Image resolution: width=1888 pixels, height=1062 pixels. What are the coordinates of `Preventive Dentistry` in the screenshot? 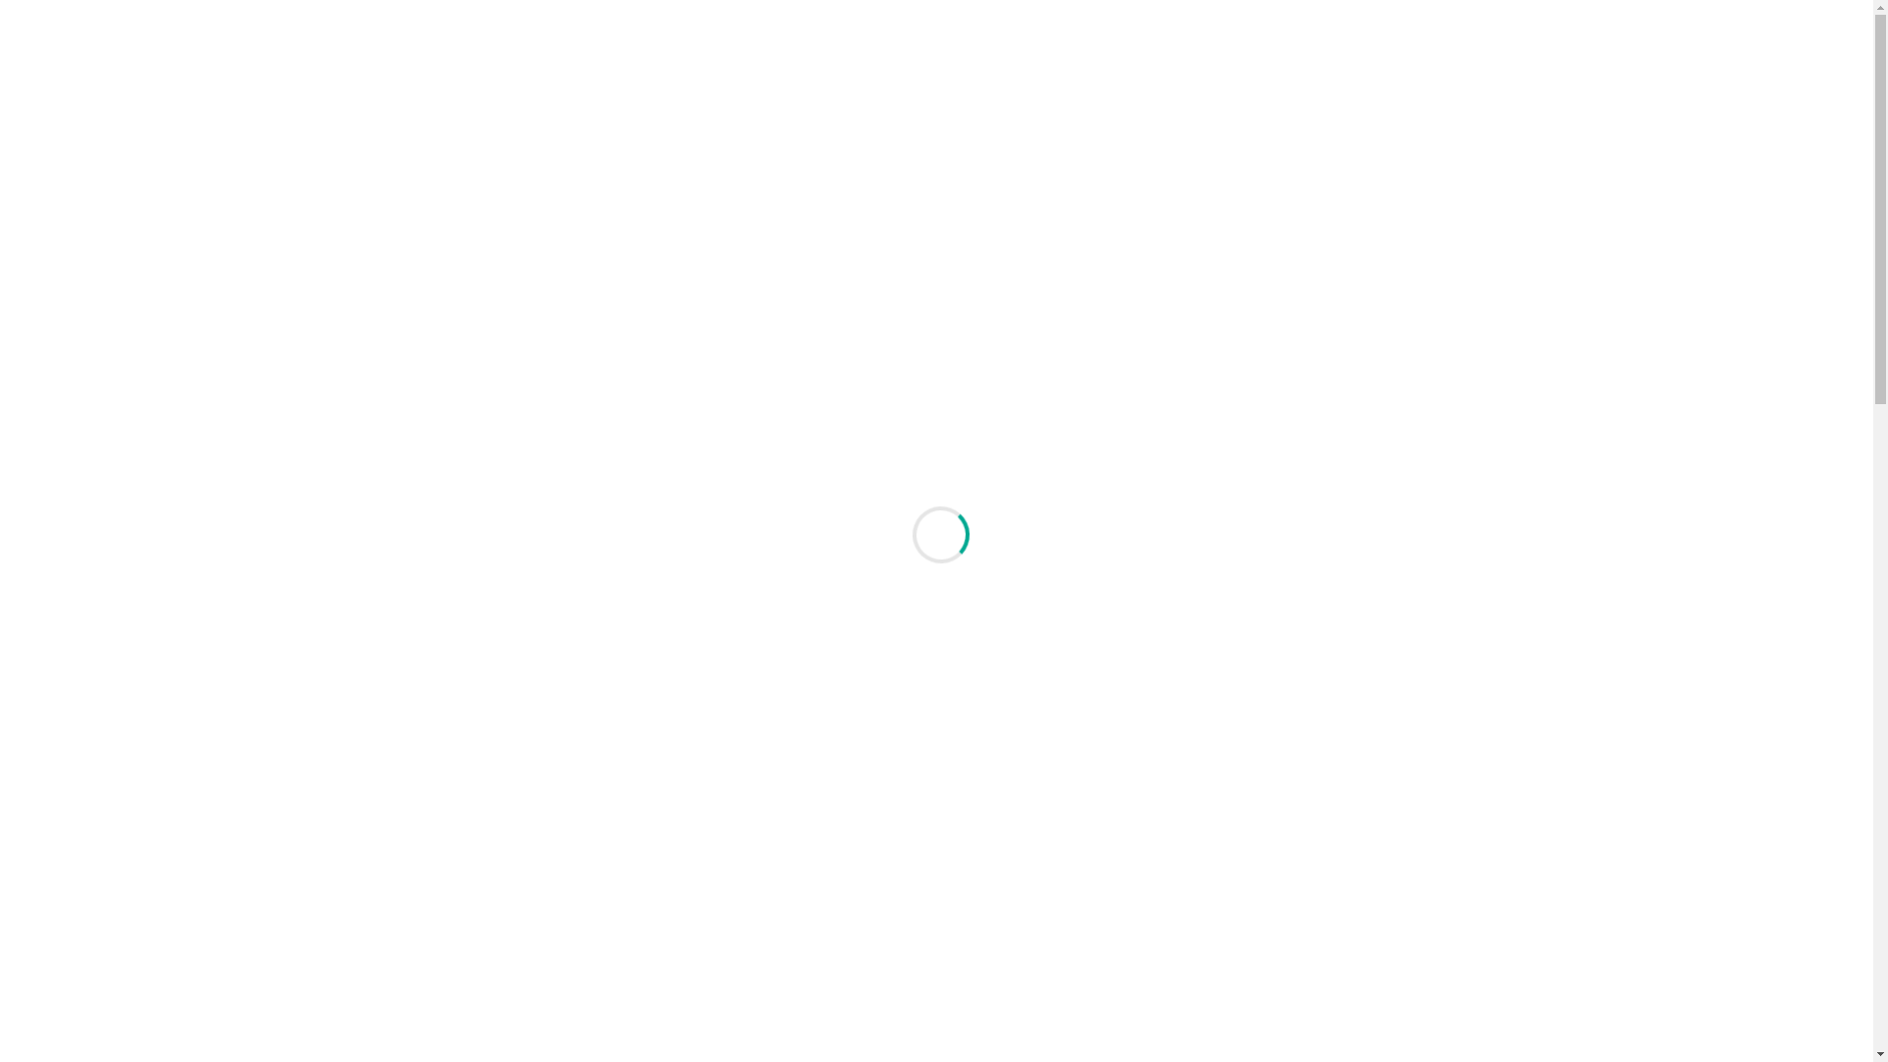 It's located at (1365, 736).